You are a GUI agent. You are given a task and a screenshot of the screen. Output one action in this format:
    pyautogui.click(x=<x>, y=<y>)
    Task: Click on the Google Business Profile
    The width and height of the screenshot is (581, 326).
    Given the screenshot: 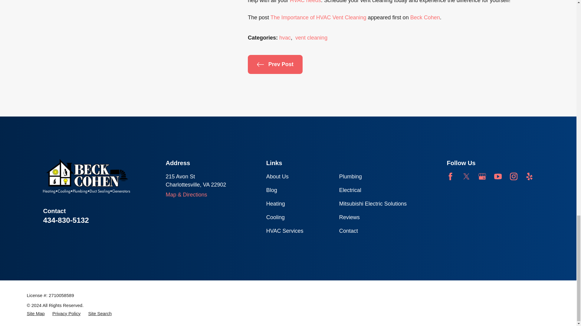 What is the action you would take?
    pyautogui.click(x=482, y=176)
    